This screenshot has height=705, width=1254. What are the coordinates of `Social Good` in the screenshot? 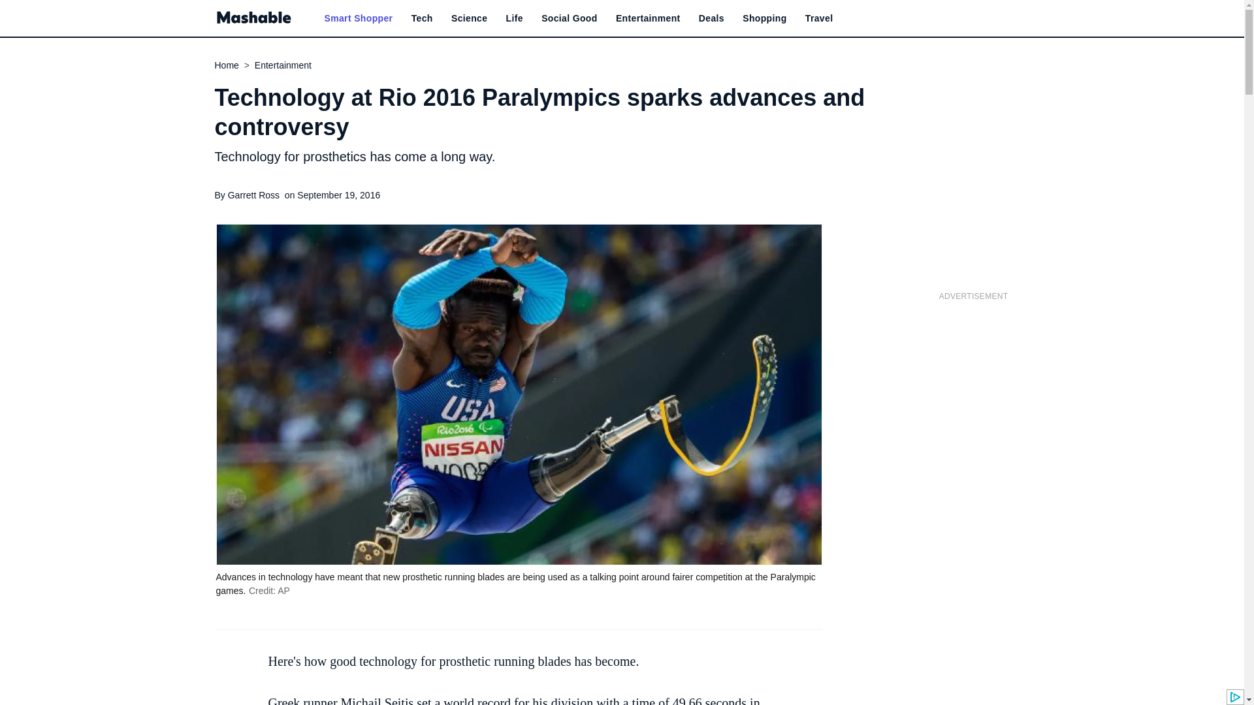 It's located at (570, 18).